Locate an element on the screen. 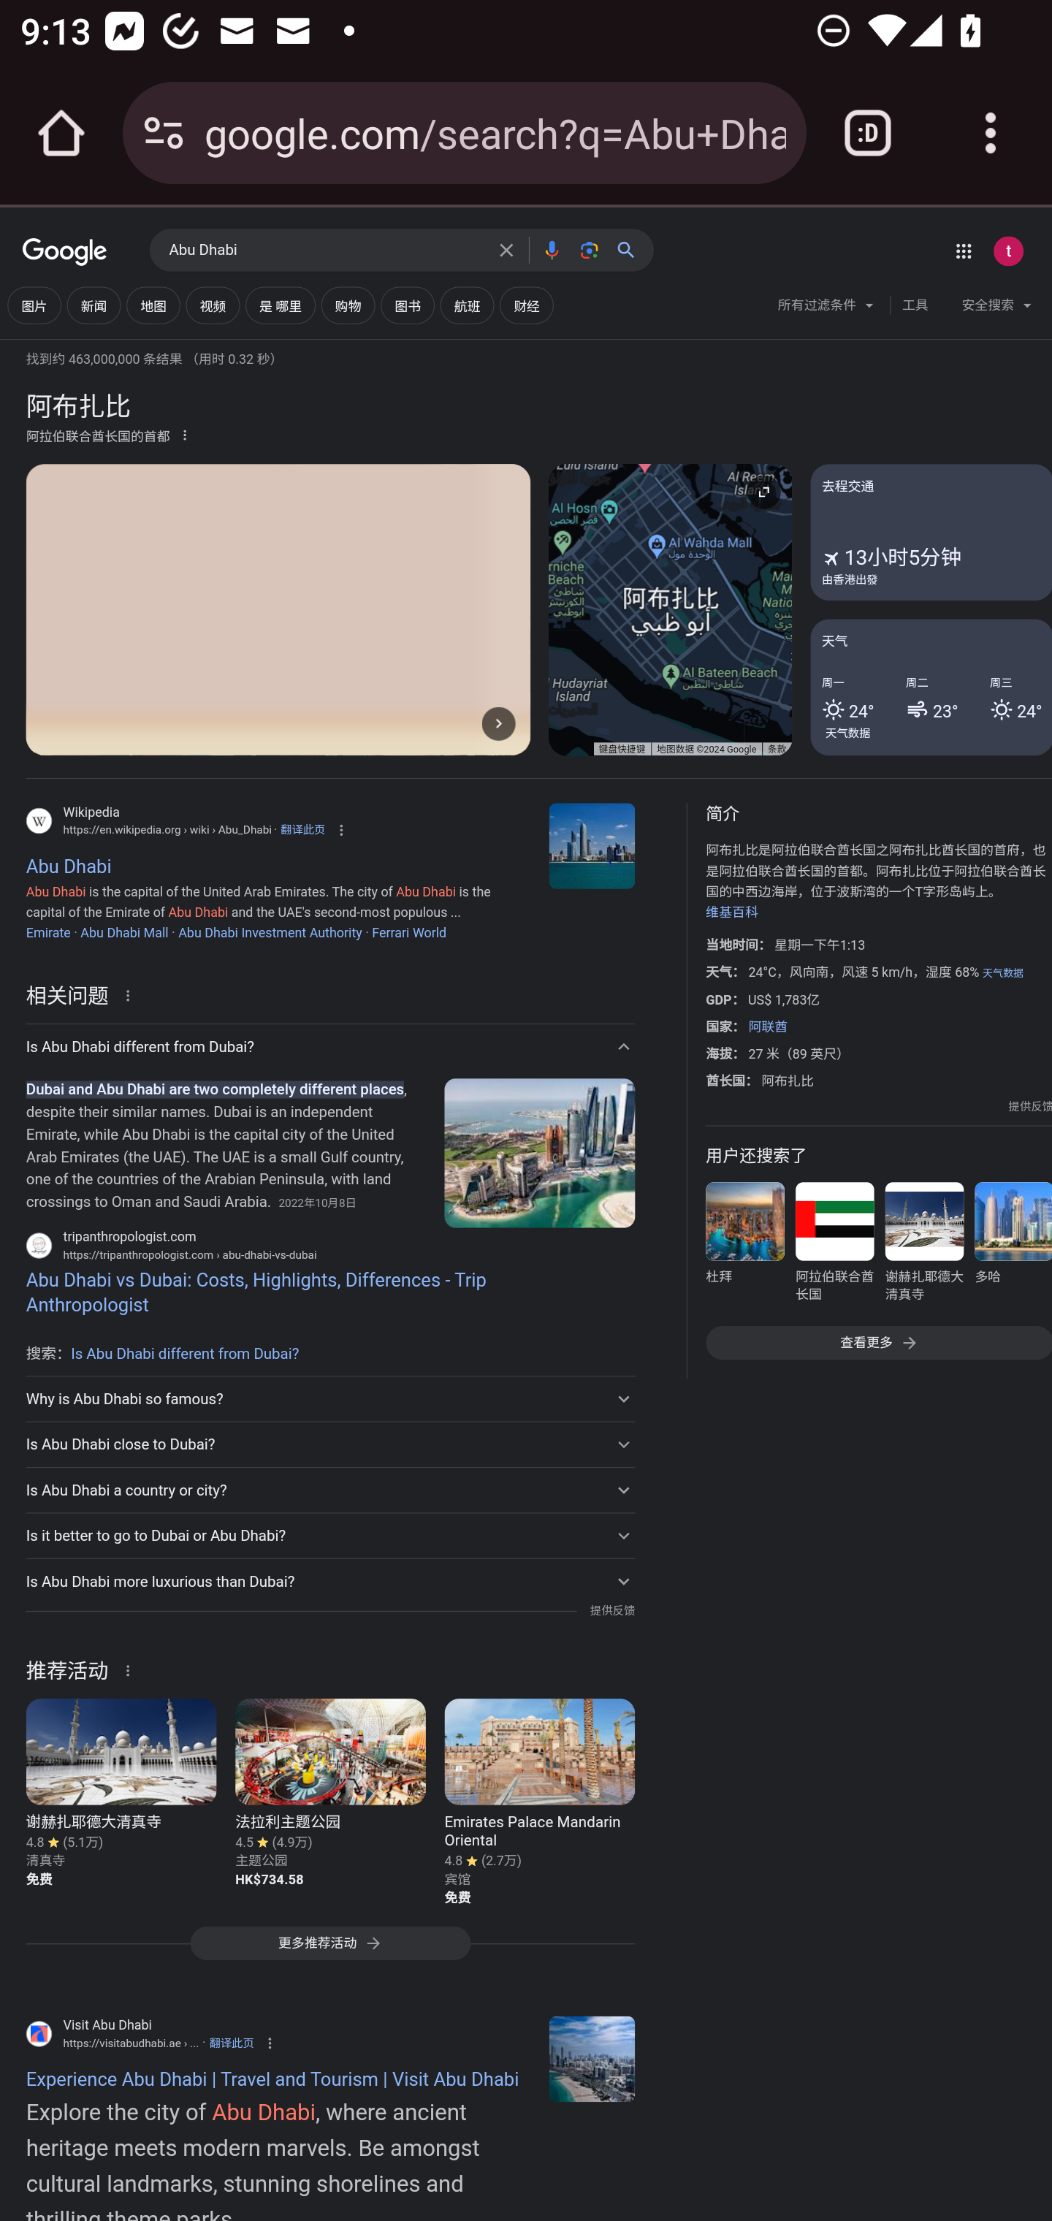 Image resolution: width=1052 pixels, height=2221 pixels. 天气数据 is located at coordinates (1002, 973).